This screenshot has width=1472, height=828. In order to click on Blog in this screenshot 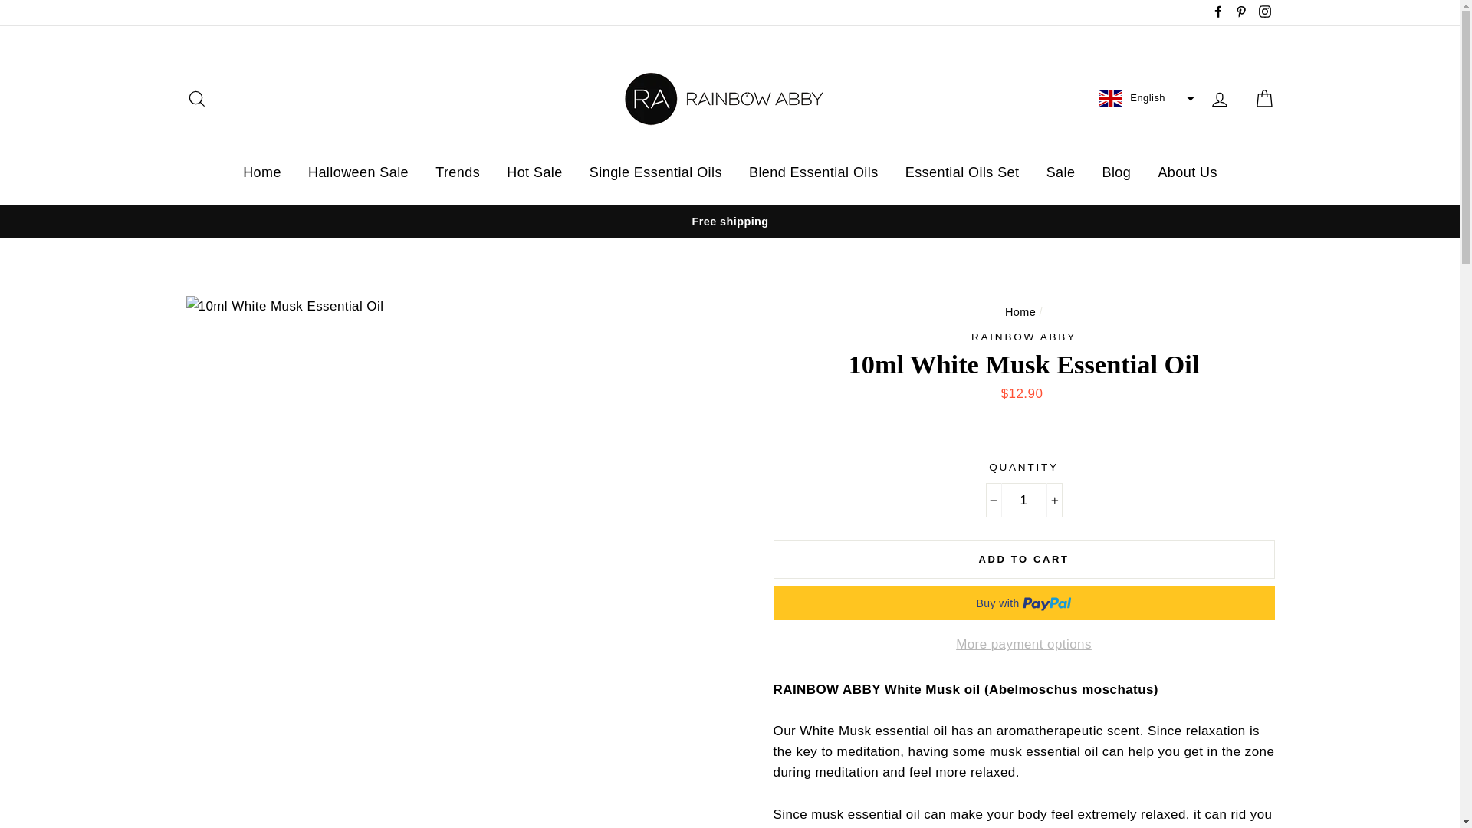, I will do `click(1116, 172)`.